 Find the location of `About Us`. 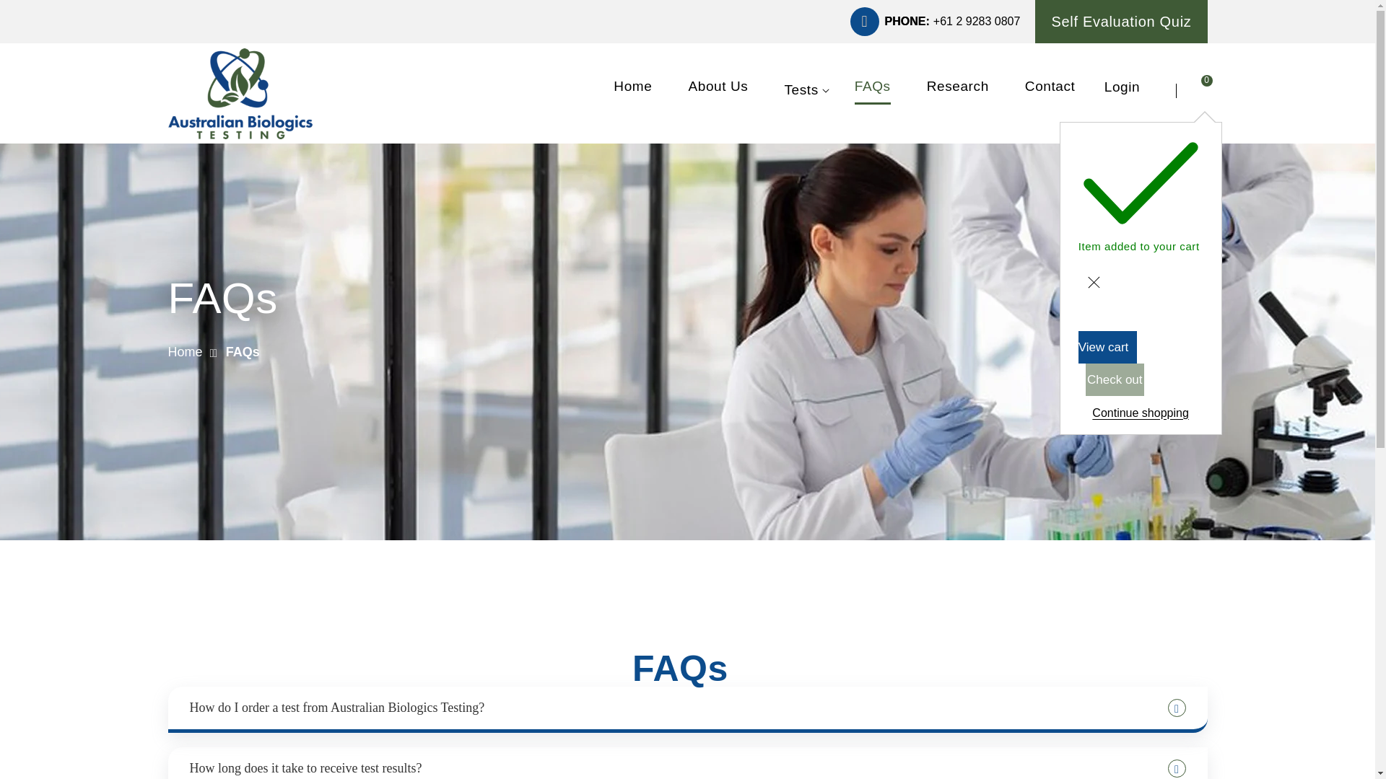

About Us is located at coordinates (718, 92).